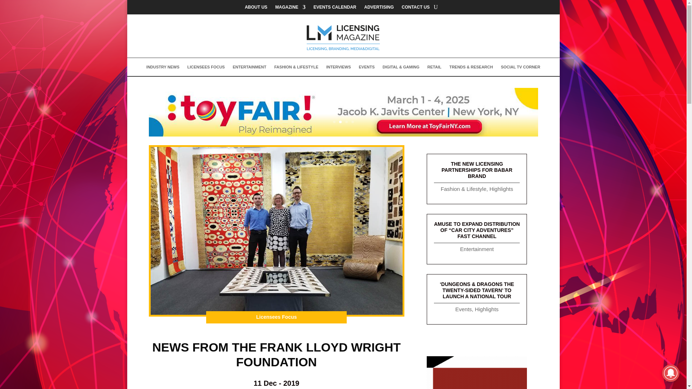 The height and width of the screenshot is (389, 692). I want to click on RETAIL, so click(434, 68).